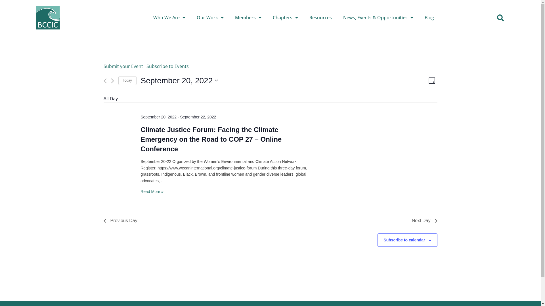 The width and height of the screenshot is (545, 306). I want to click on Members, so click(248, 18).